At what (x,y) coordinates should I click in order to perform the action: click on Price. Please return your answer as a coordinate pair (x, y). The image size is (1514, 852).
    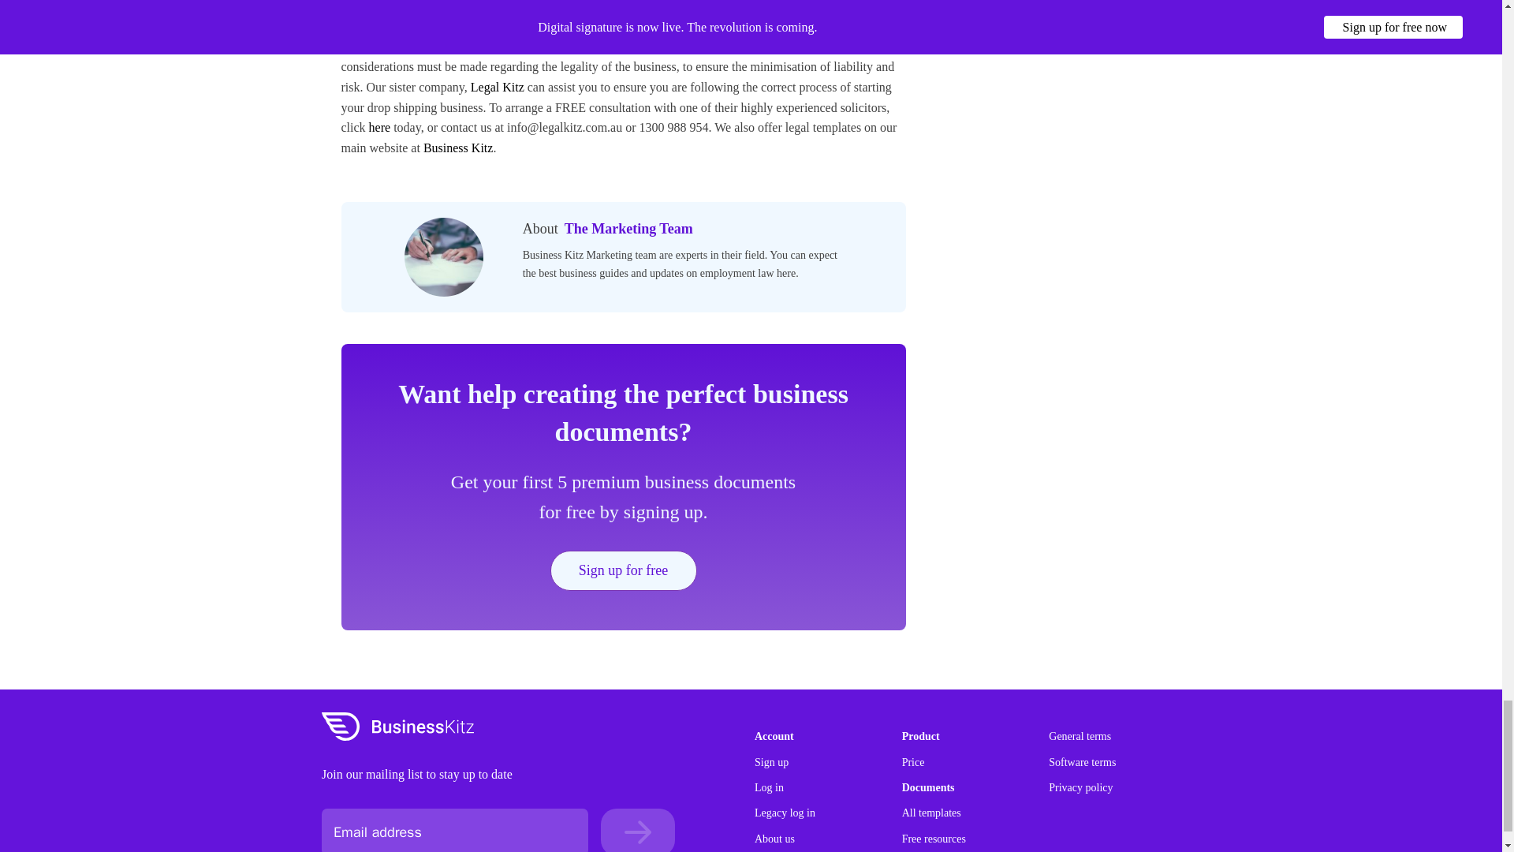
    Looking at the image, I should click on (913, 762).